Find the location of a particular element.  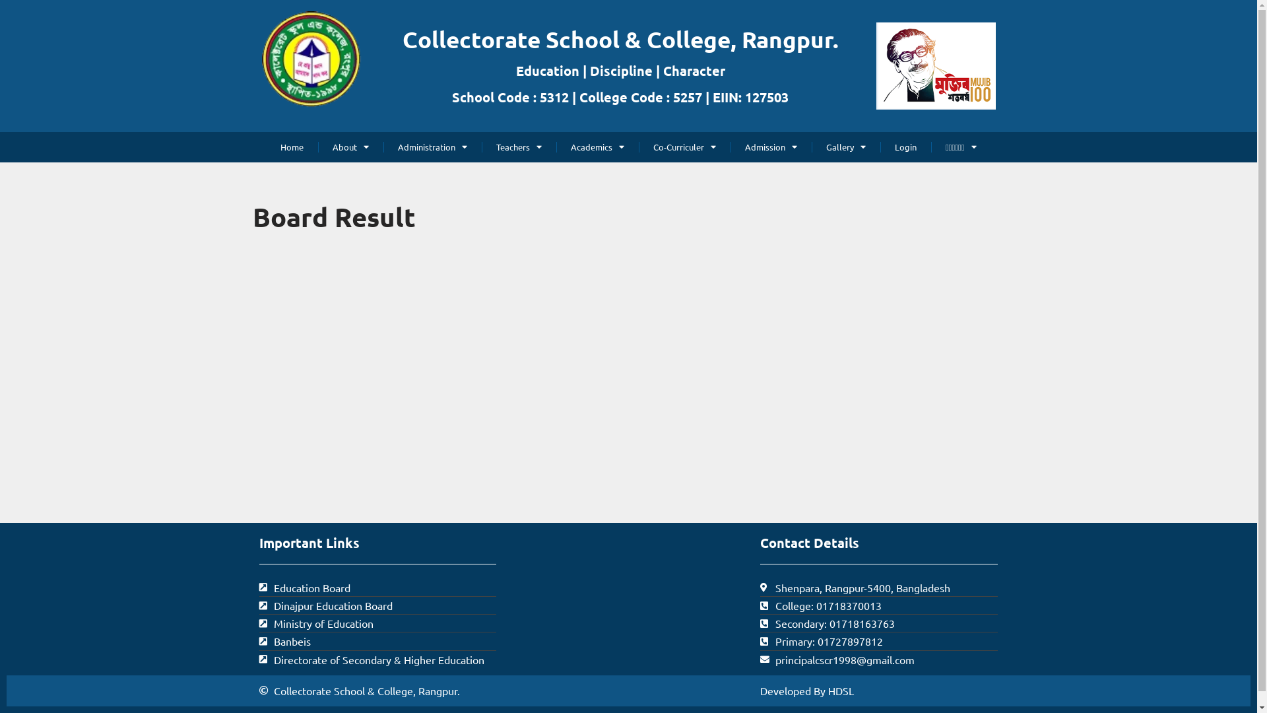

Education Board is located at coordinates (377, 588).